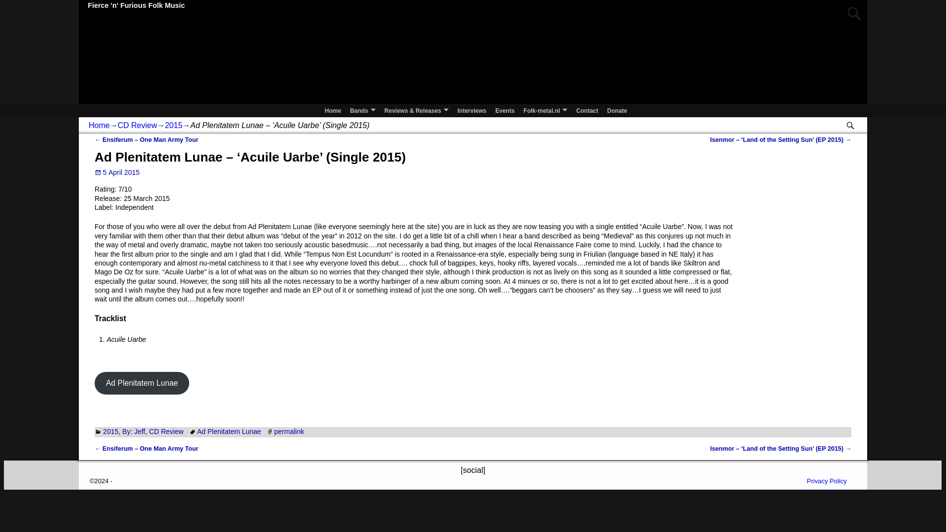 The image size is (946, 532). I want to click on Home, so click(333, 110).